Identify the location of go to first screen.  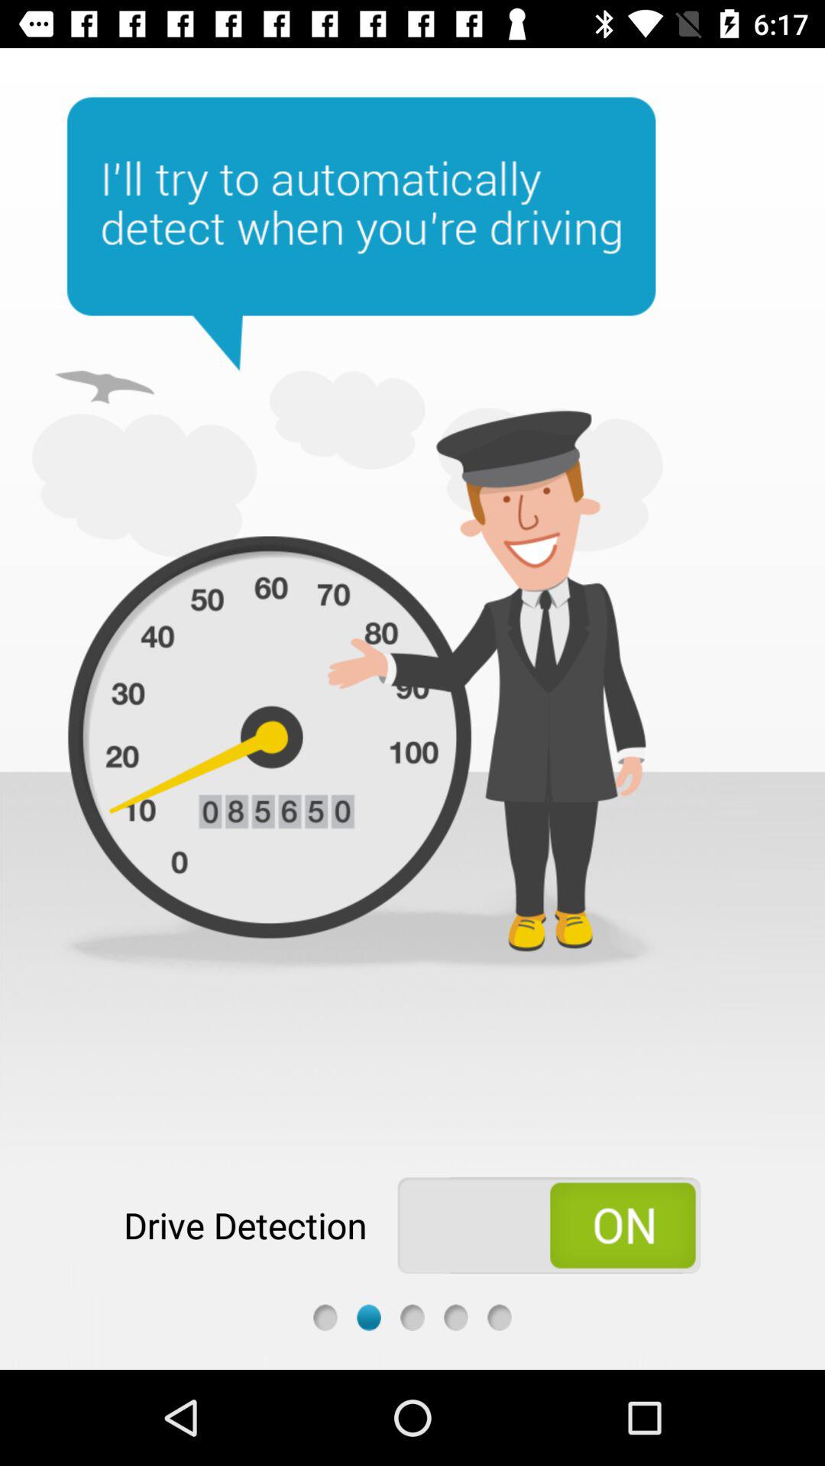
(325, 1318).